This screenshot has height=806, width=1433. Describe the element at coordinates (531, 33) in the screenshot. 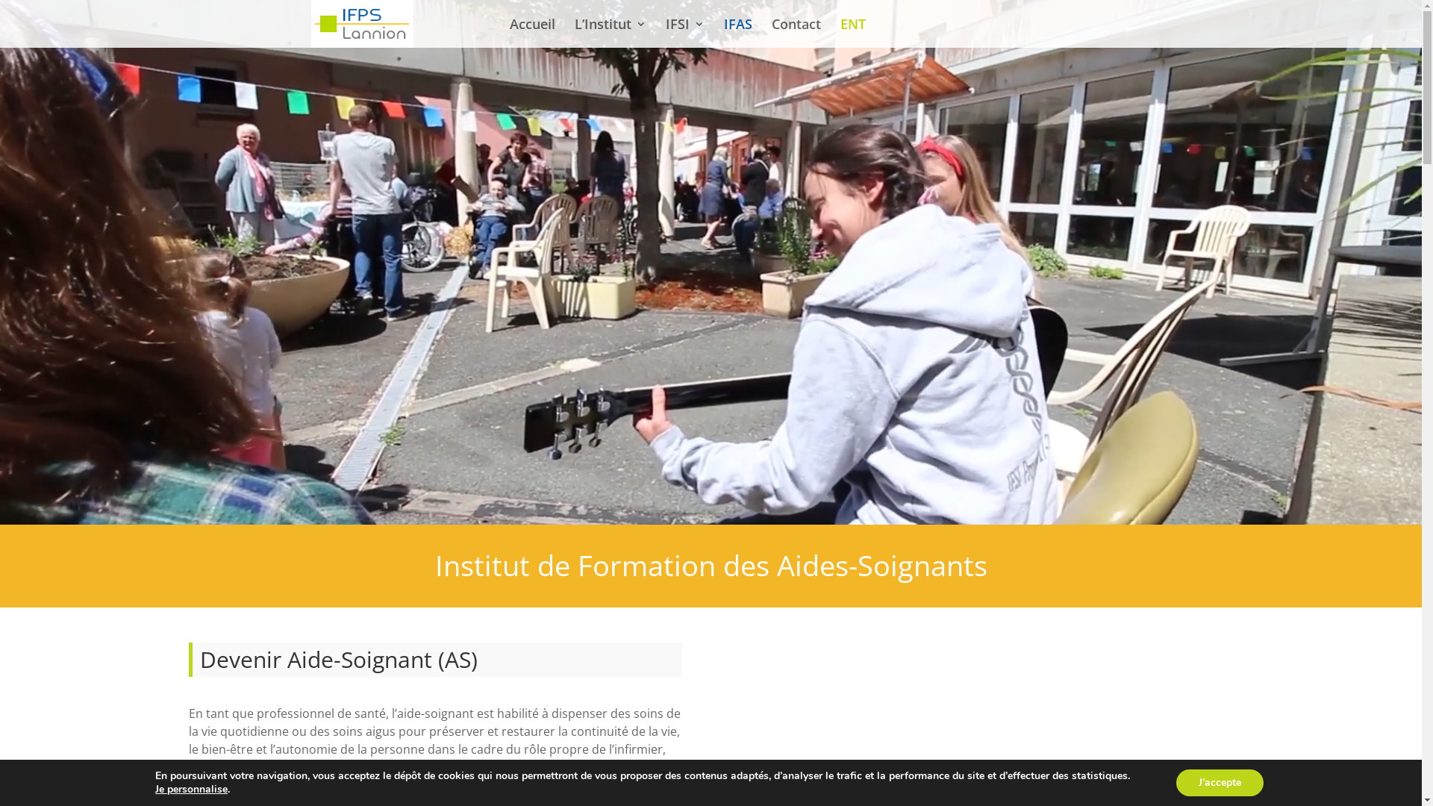

I see `Accueil` at that location.